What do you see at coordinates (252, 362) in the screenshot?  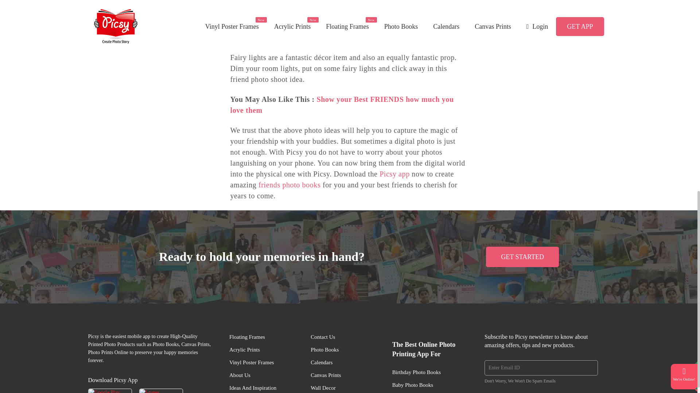 I see `Vinyl Poster Frames` at bounding box center [252, 362].